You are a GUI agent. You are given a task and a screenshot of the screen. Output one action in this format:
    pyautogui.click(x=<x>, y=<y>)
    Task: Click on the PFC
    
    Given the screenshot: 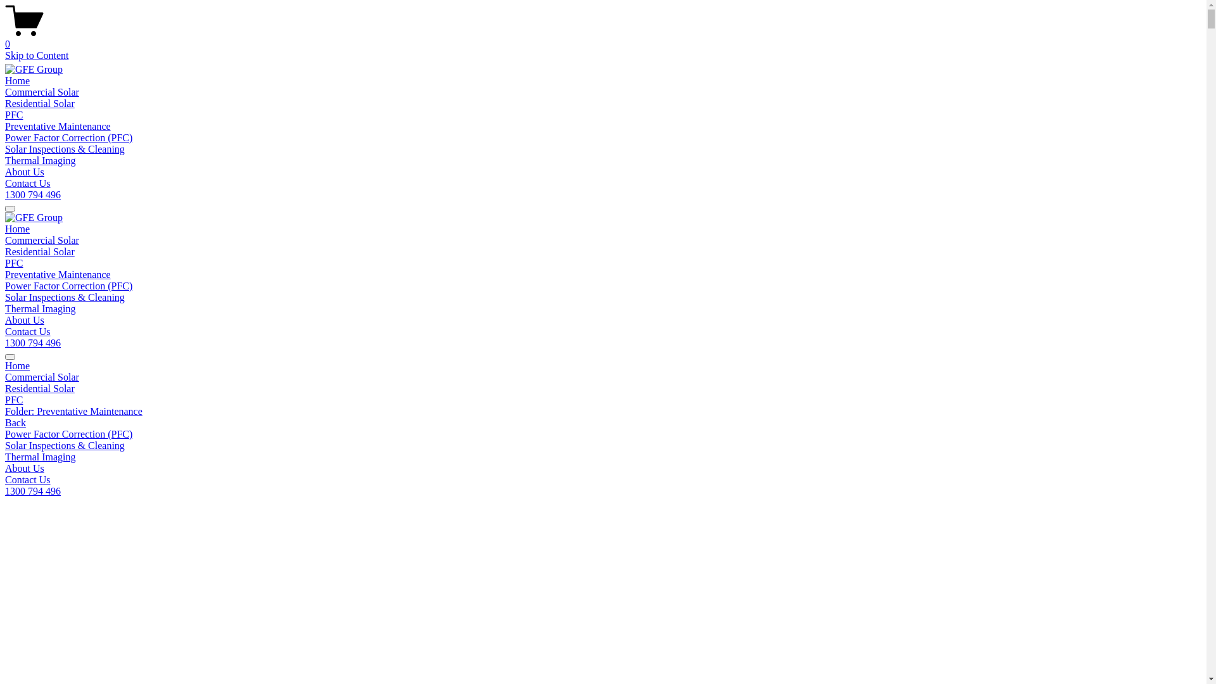 What is the action you would take?
    pyautogui.click(x=603, y=400)
    